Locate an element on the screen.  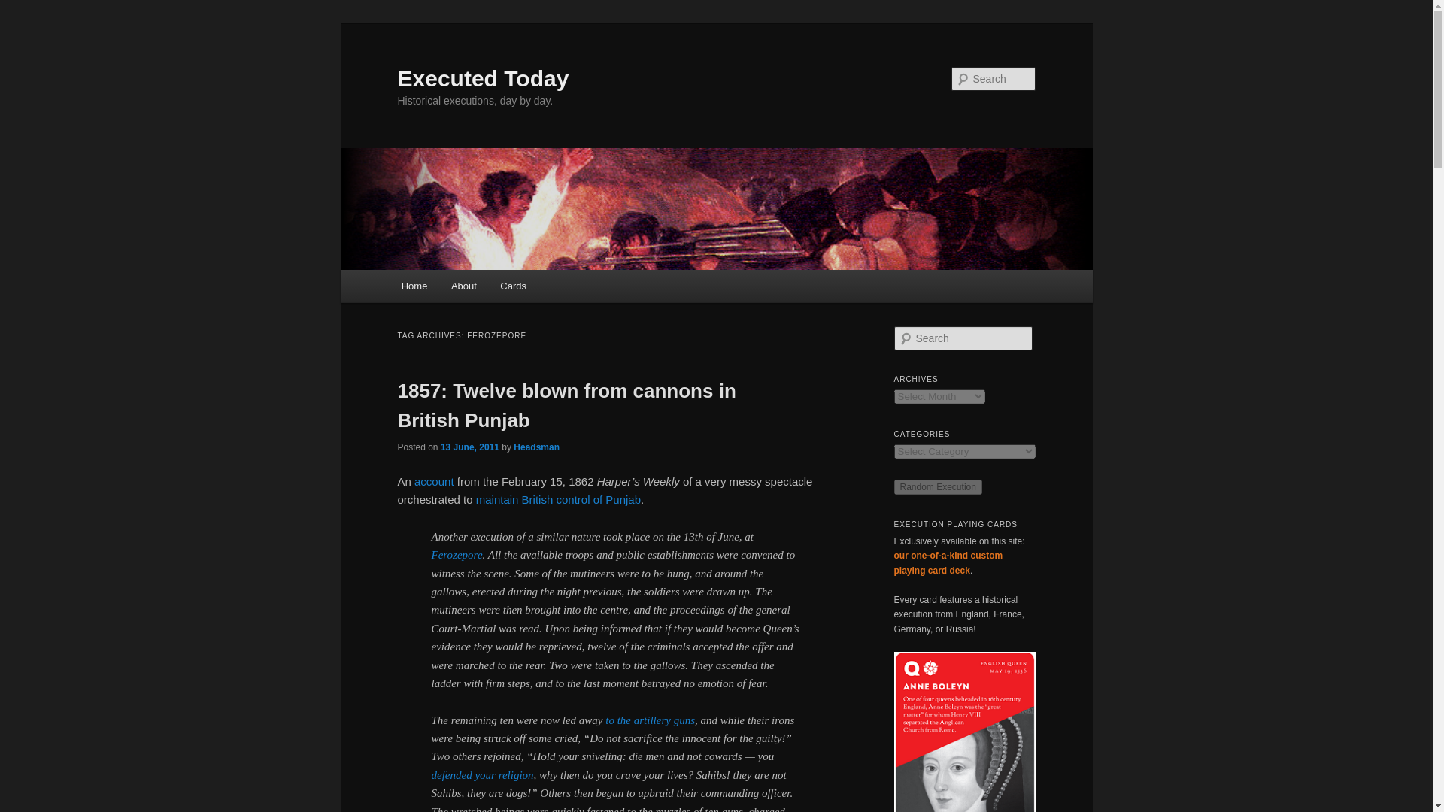
Cards is located at coordinates (514, 286).